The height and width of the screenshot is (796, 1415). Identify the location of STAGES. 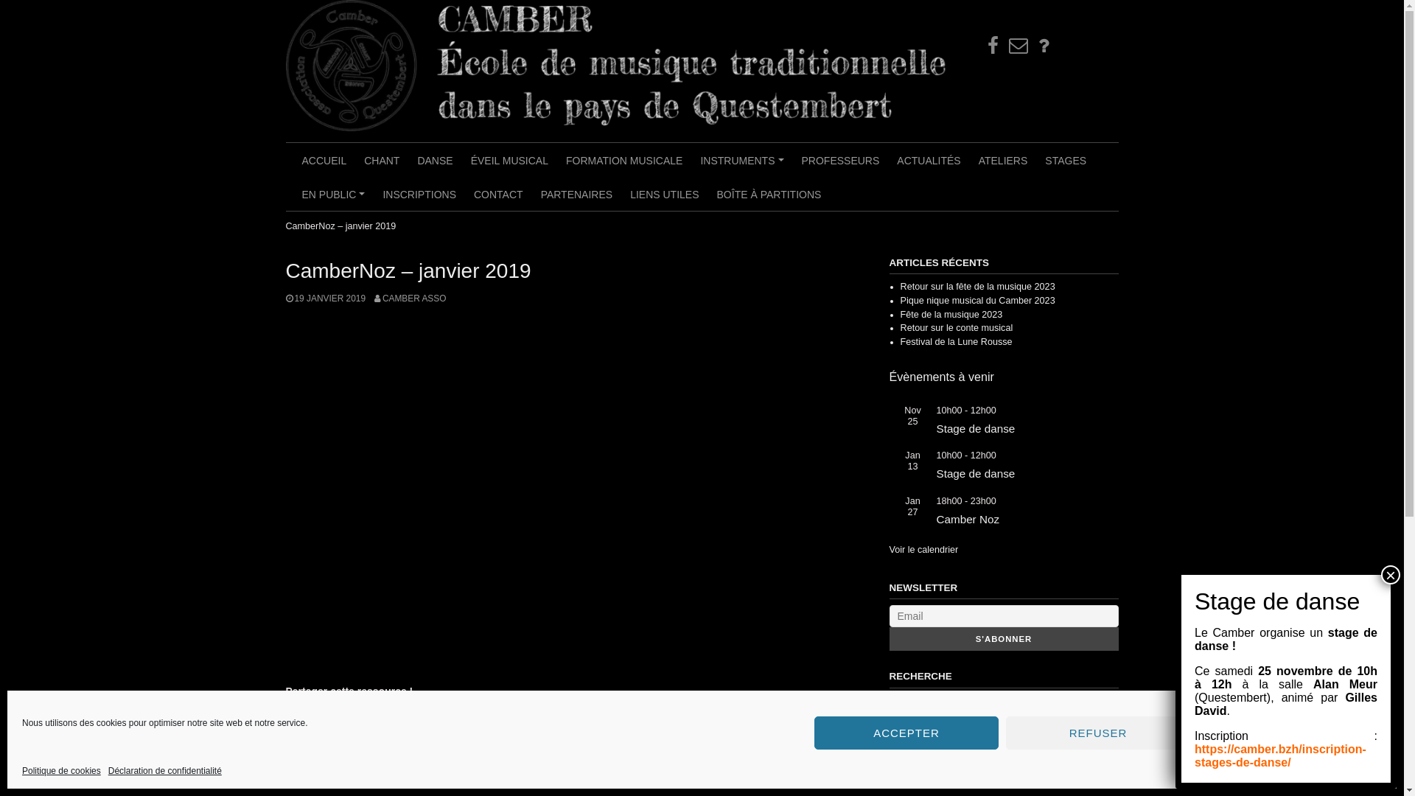
(1066, 160).